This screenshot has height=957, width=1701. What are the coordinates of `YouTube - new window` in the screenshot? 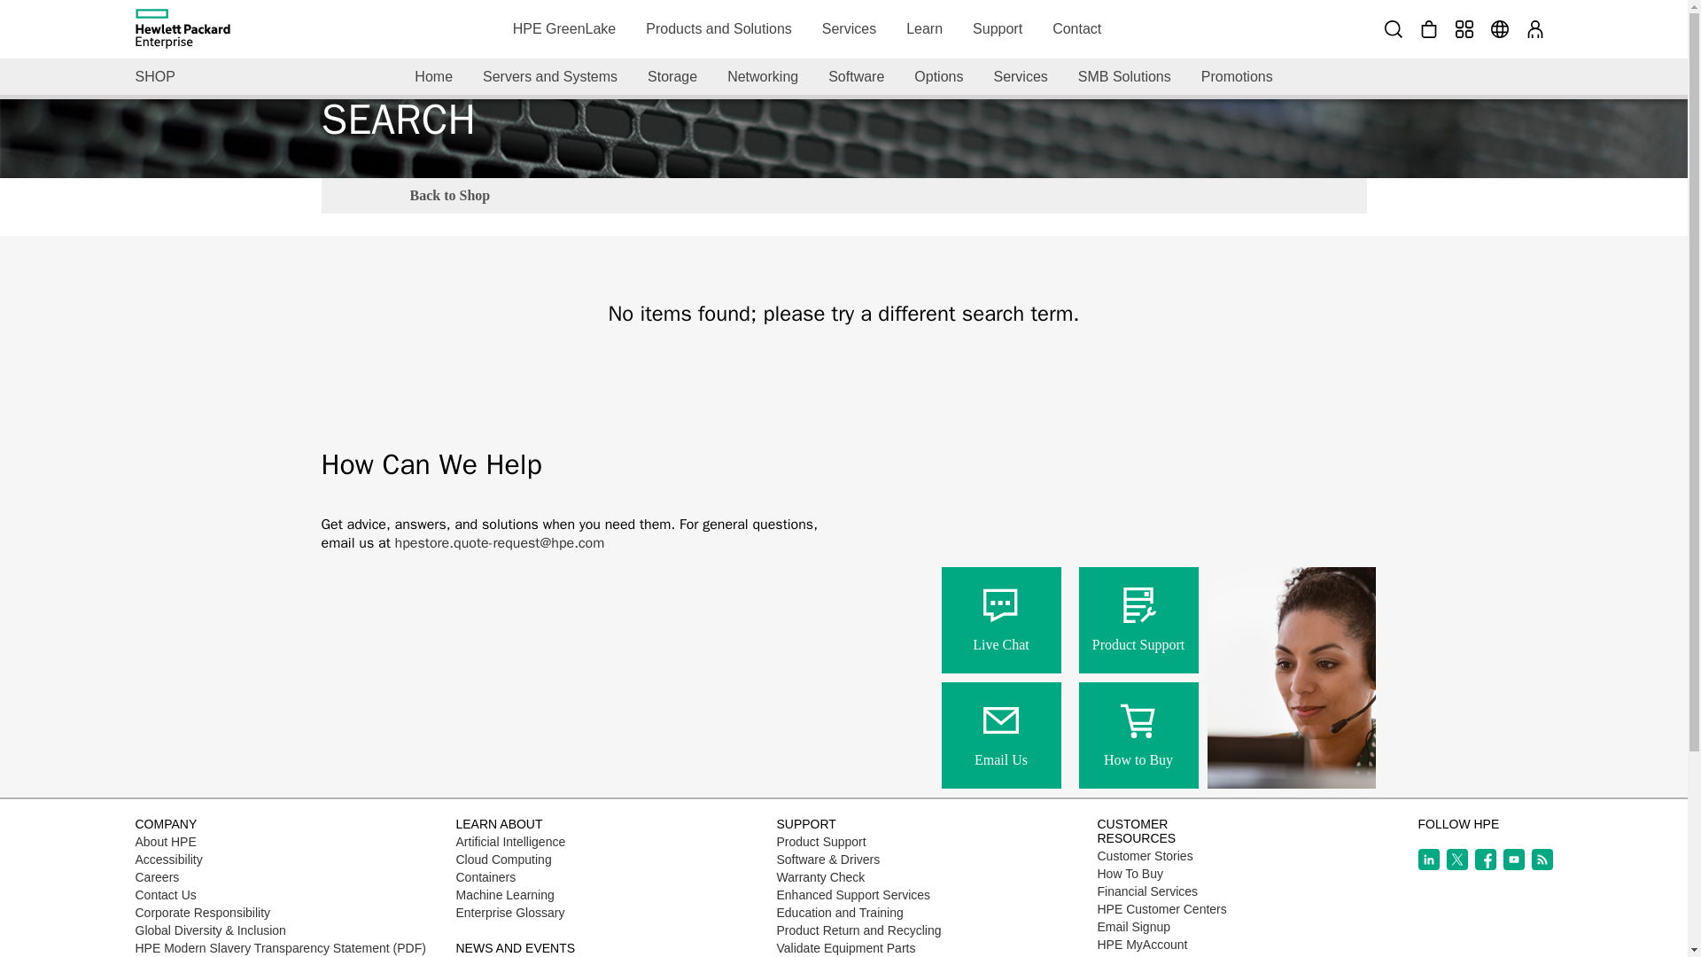 It's located at (1513, 859).